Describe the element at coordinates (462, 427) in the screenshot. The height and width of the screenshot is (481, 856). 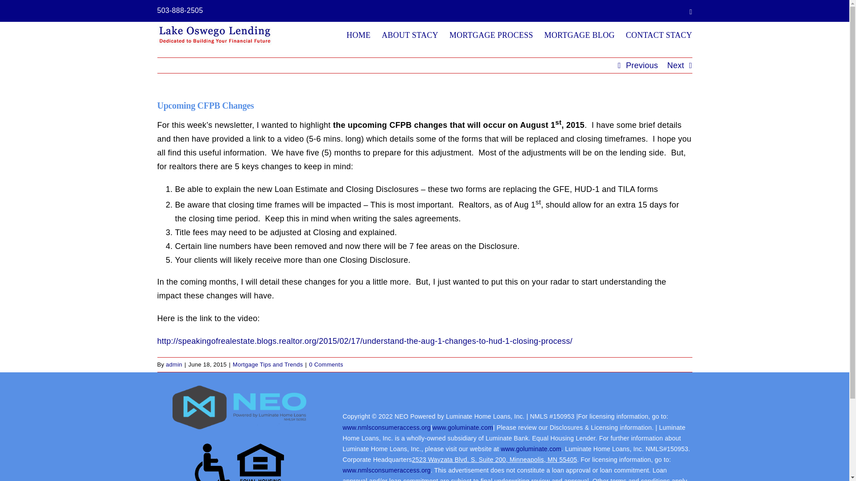
I see `www.goluminate.com` at that location.